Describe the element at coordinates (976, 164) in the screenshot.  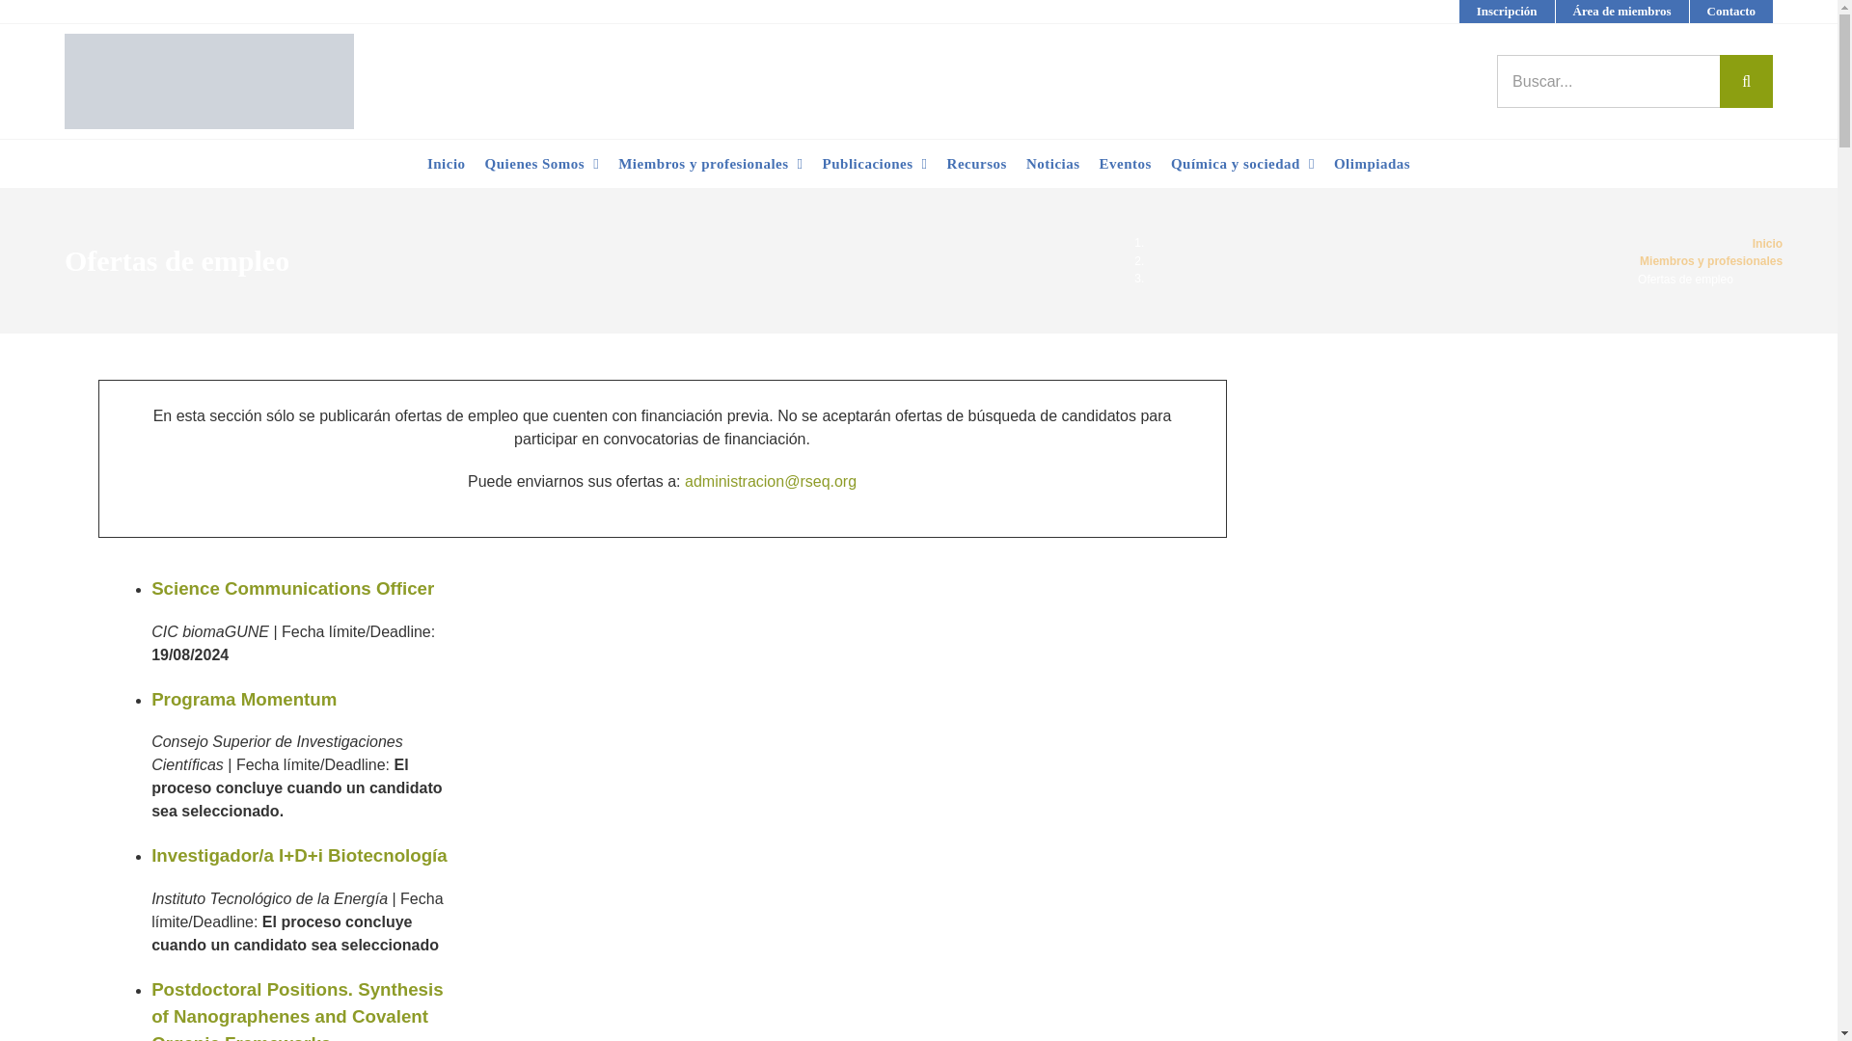
I see `Recursos` at that location.